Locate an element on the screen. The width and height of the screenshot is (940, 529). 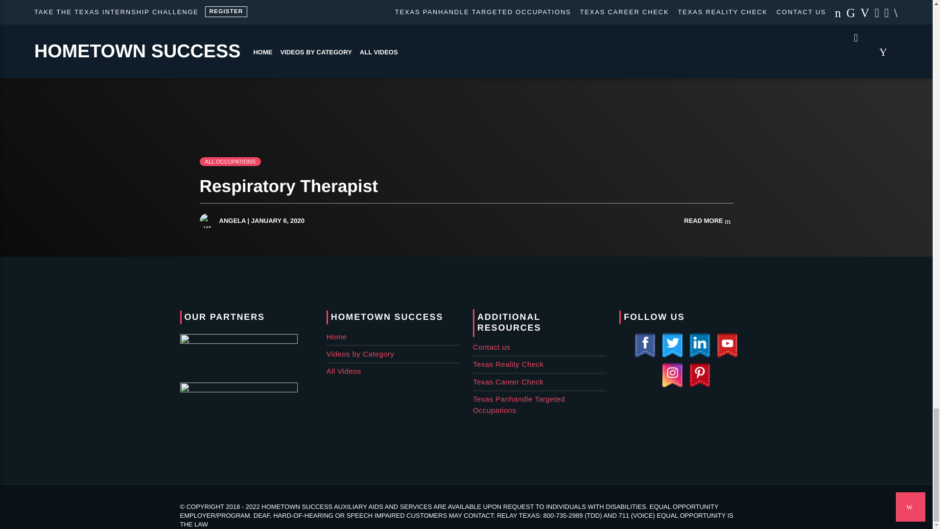
Visit Us On Pinterest is located at coordinates (700, 385).